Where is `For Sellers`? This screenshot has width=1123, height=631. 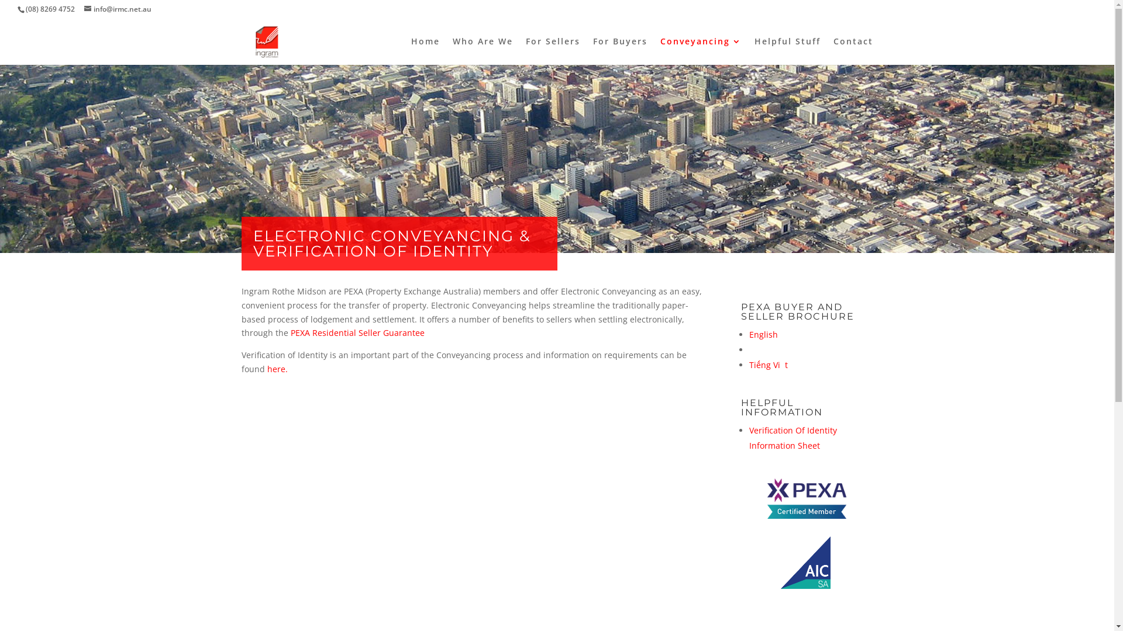 For Sellers is located at coordinates (552, 51).